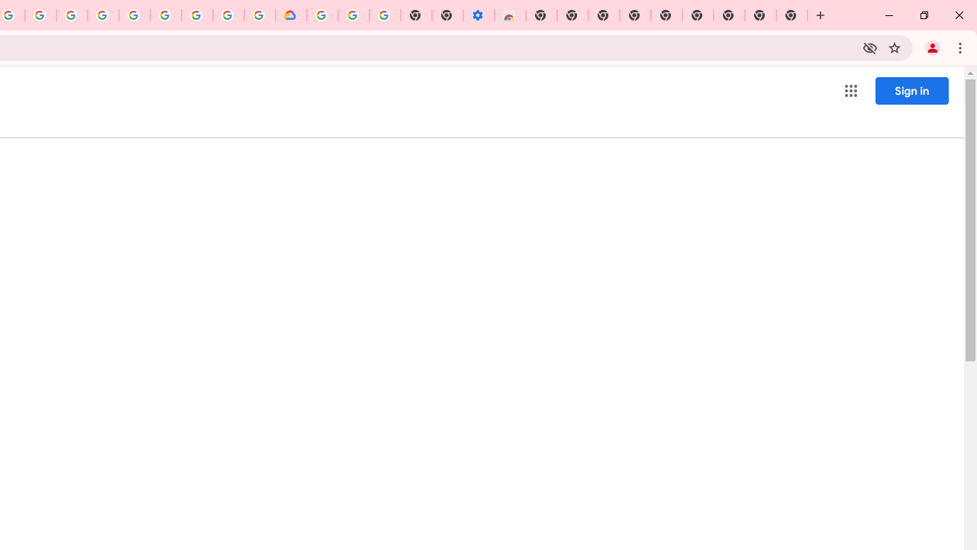 This screenshot has height=550, width=977. Describe the element at coordinates (41, 15) in the screenshot. I see `Create your Google Account` at that location.